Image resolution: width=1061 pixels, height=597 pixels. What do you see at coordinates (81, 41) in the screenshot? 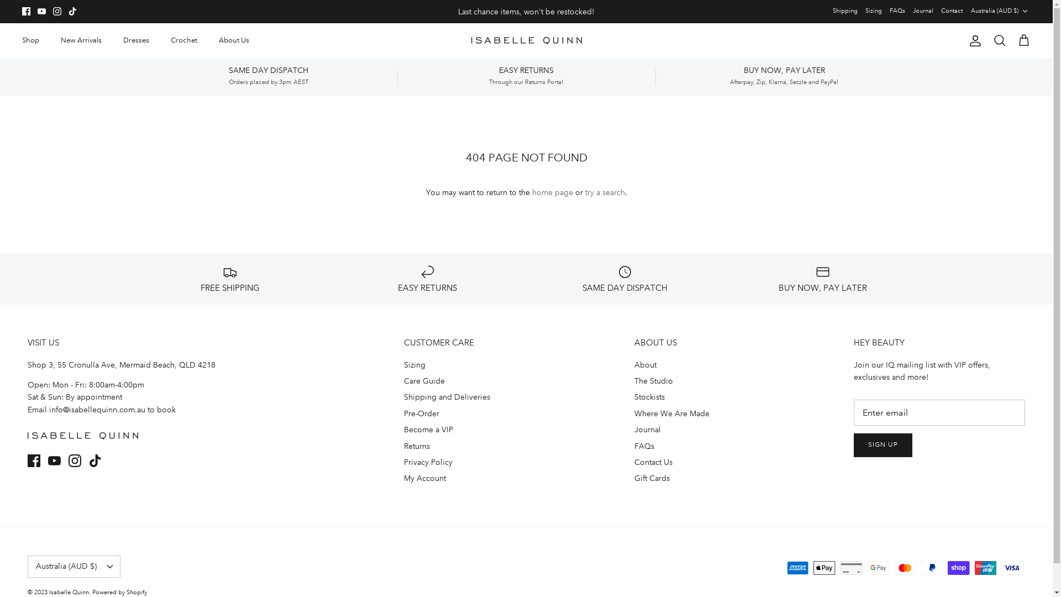
I see `New Arrivals` at bounding box center [81, 41].